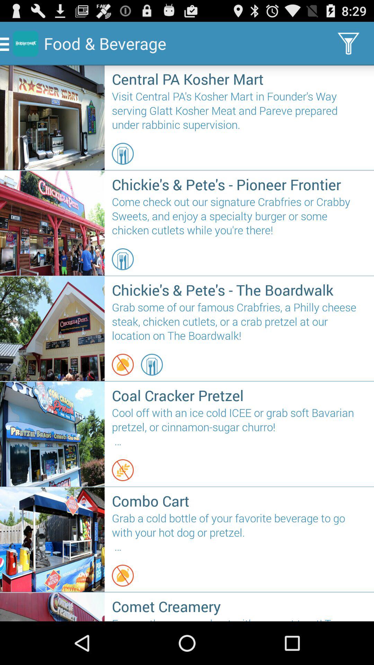 The image size is (374, 665). What do you see at coordinates (239, 606) in the screenshot?
I see `choose comet creamery icon` at bounding box center [239, 606].